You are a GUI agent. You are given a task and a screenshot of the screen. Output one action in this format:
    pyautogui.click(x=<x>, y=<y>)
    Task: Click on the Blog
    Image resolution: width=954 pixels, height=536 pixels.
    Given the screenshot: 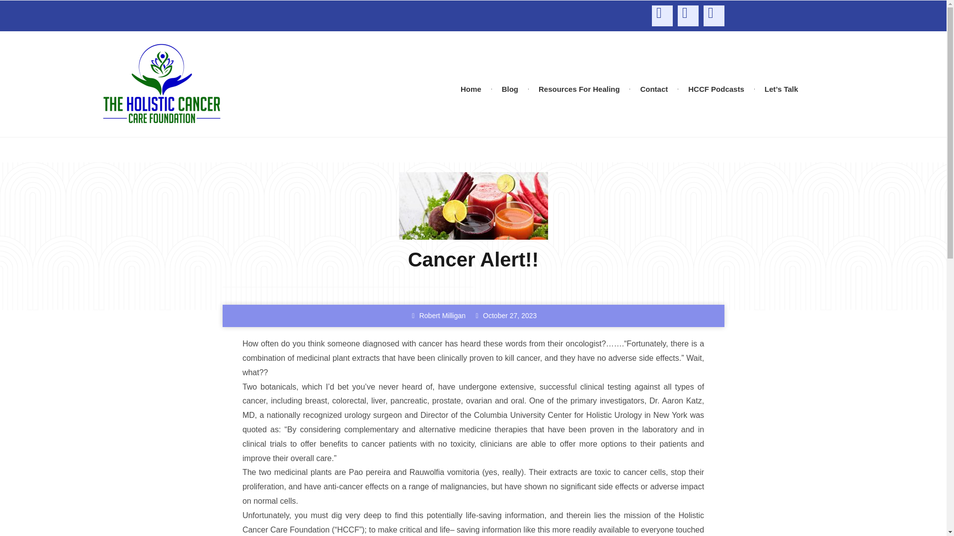 What is the action you would take?
    pyautogui.click(x=510, y=88)
    